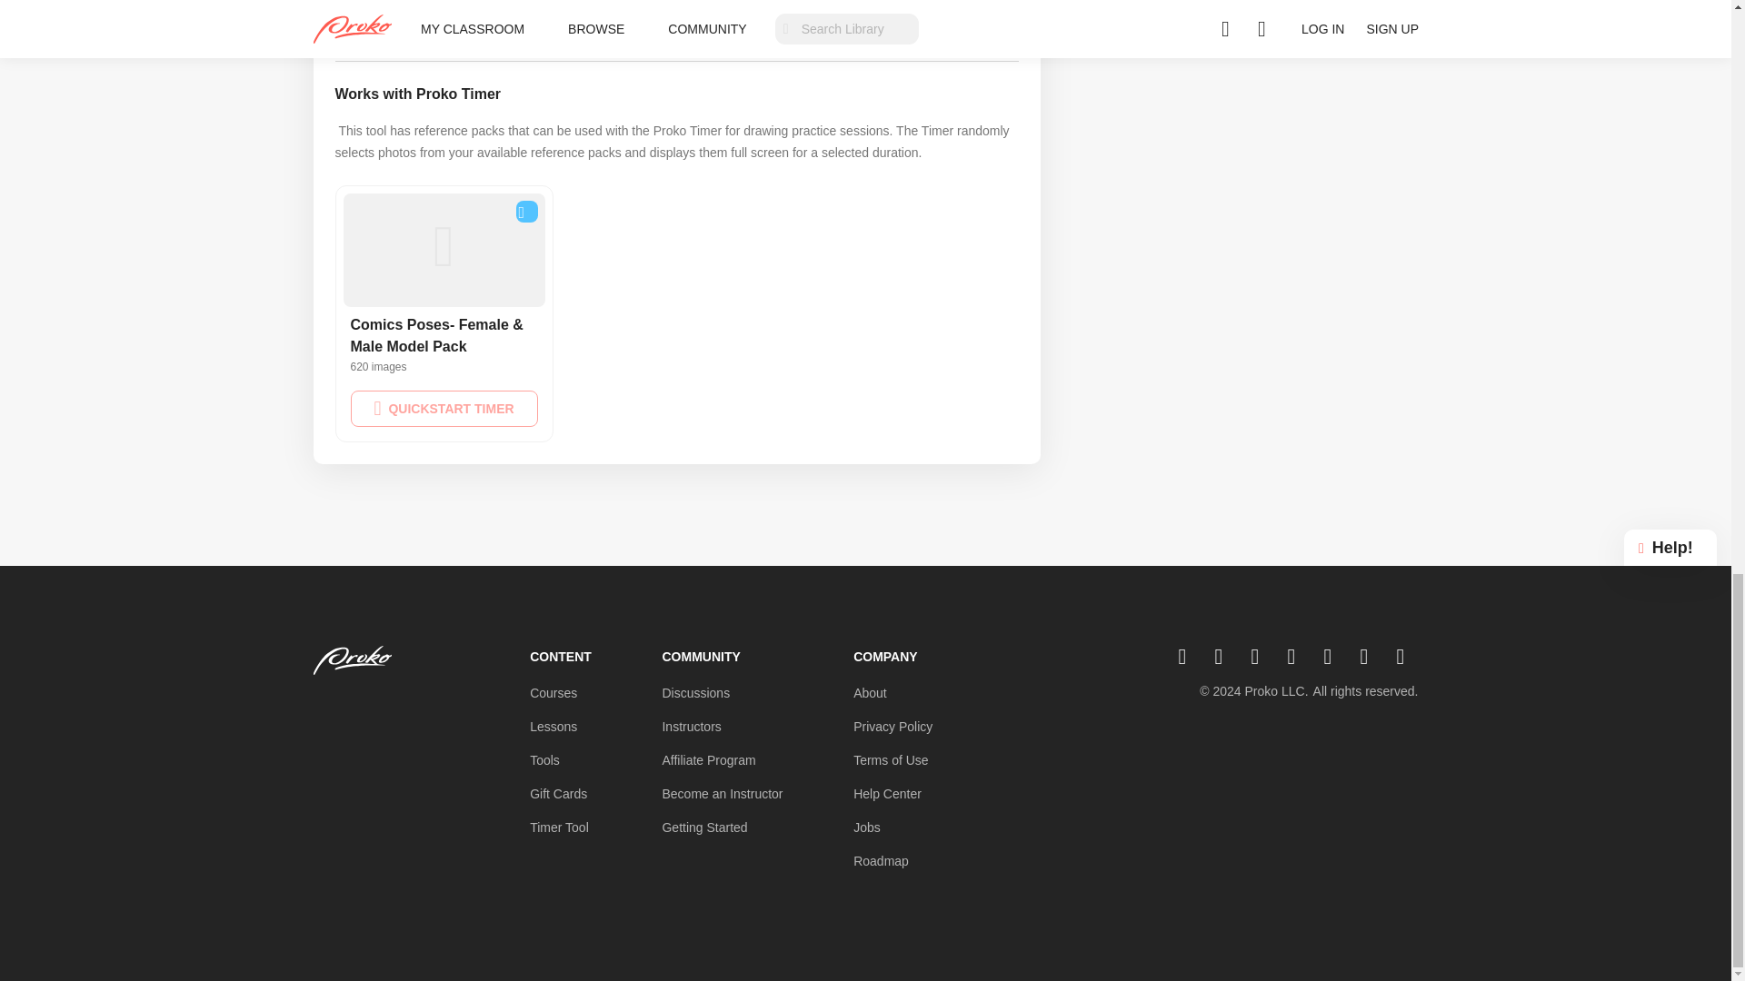 This screenshot has width=1745, height=981. What do you see at coordinates (1407, 656) in the screenshot?
I see `Podcast` at bounding box center [1407, 656].